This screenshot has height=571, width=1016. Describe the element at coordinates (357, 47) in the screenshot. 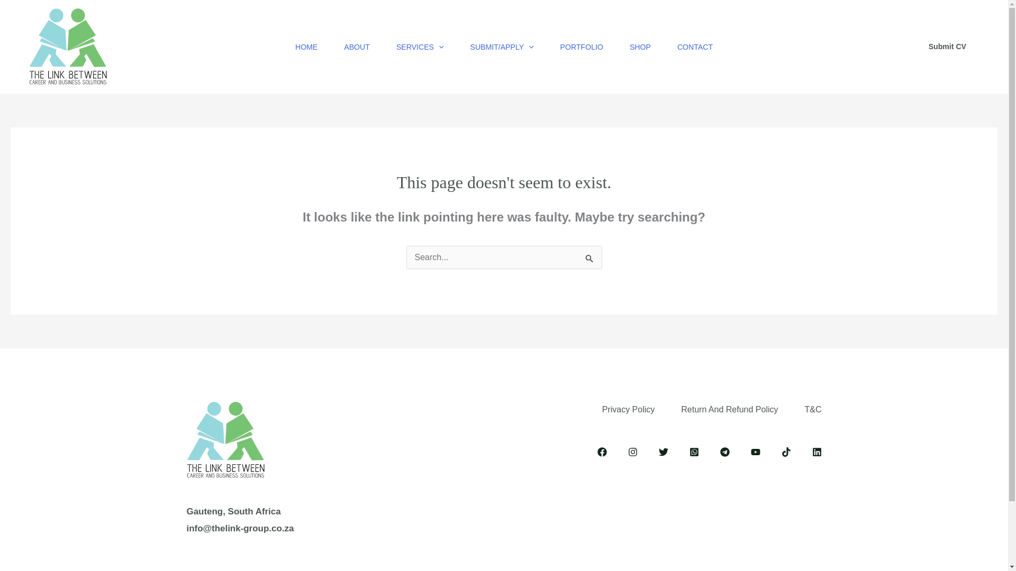

I see `ABOUT` at that location.